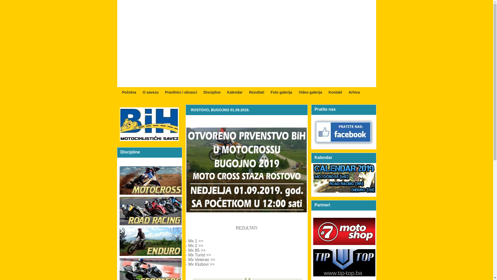  I want to click on Arhiva, so click(354, 92).